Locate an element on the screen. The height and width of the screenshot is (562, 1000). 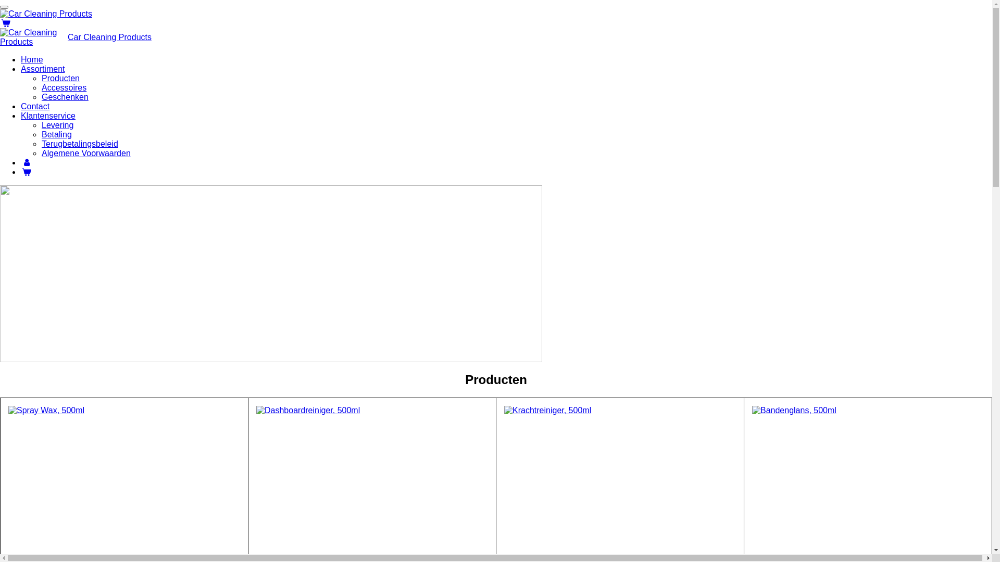
Car Cleaning Products is located at coordinates (109, 37).